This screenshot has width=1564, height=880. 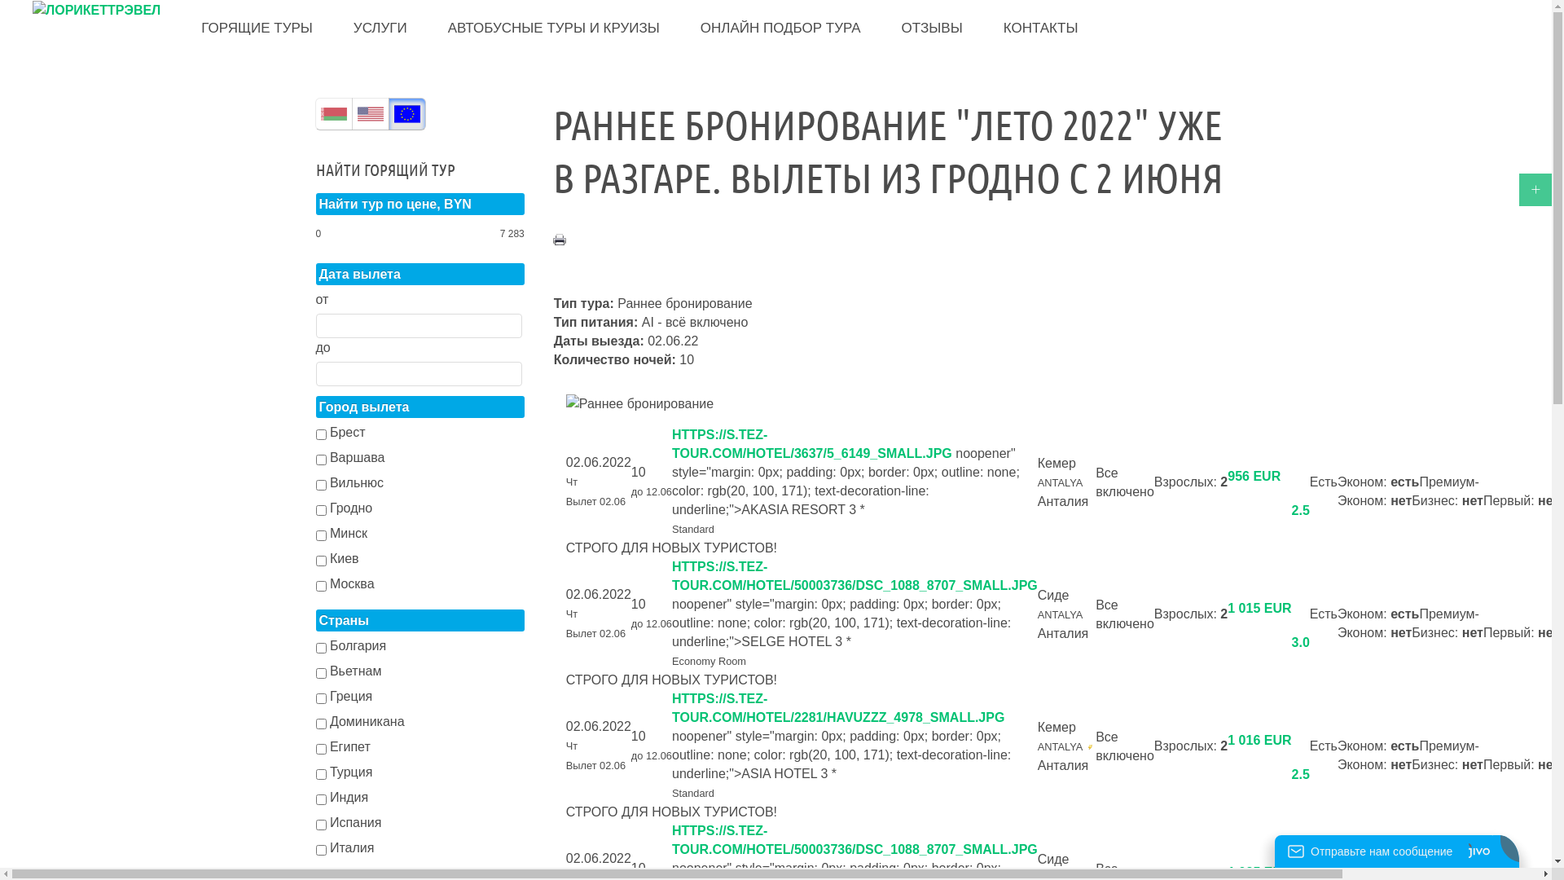 What do you see at coordinates (1301, 642) in the screenshot?
I see `3.0` at bounding box center [1301, 642].